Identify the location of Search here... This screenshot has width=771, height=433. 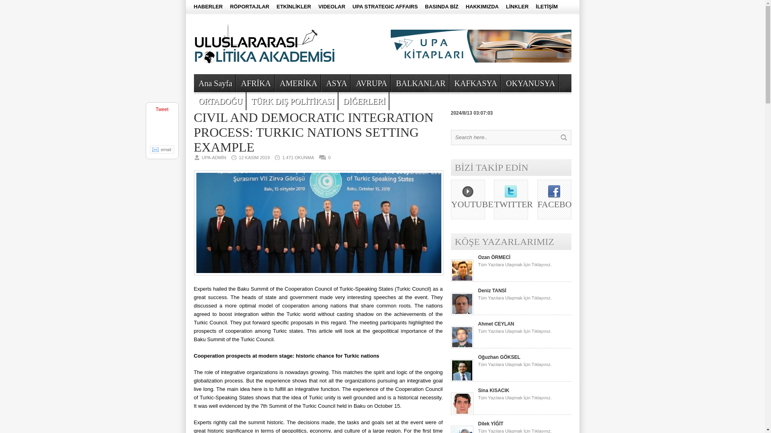
(504, 137).